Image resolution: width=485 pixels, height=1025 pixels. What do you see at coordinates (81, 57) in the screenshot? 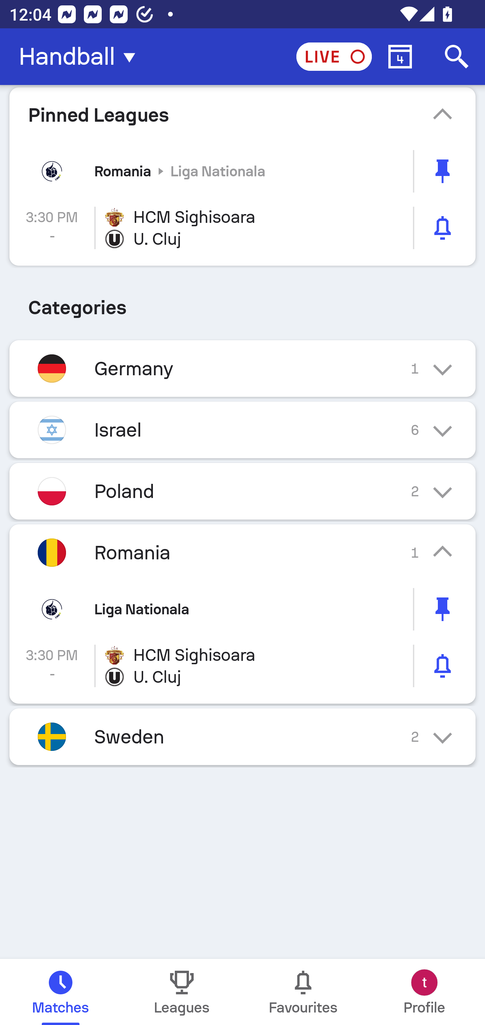
I see `Handball` at bounding box center [81, 57].